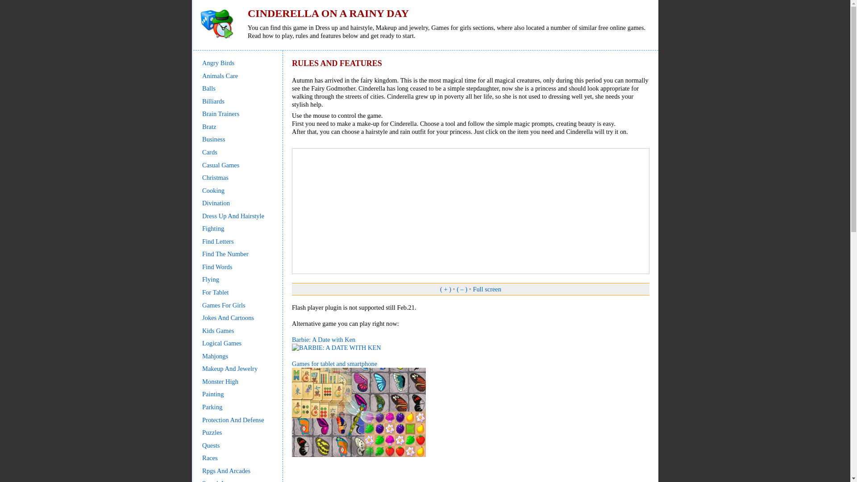  What do you see at coordinates (209, 127) in the screenshot?
I see `Bratz` at bounding box center [209, 127].